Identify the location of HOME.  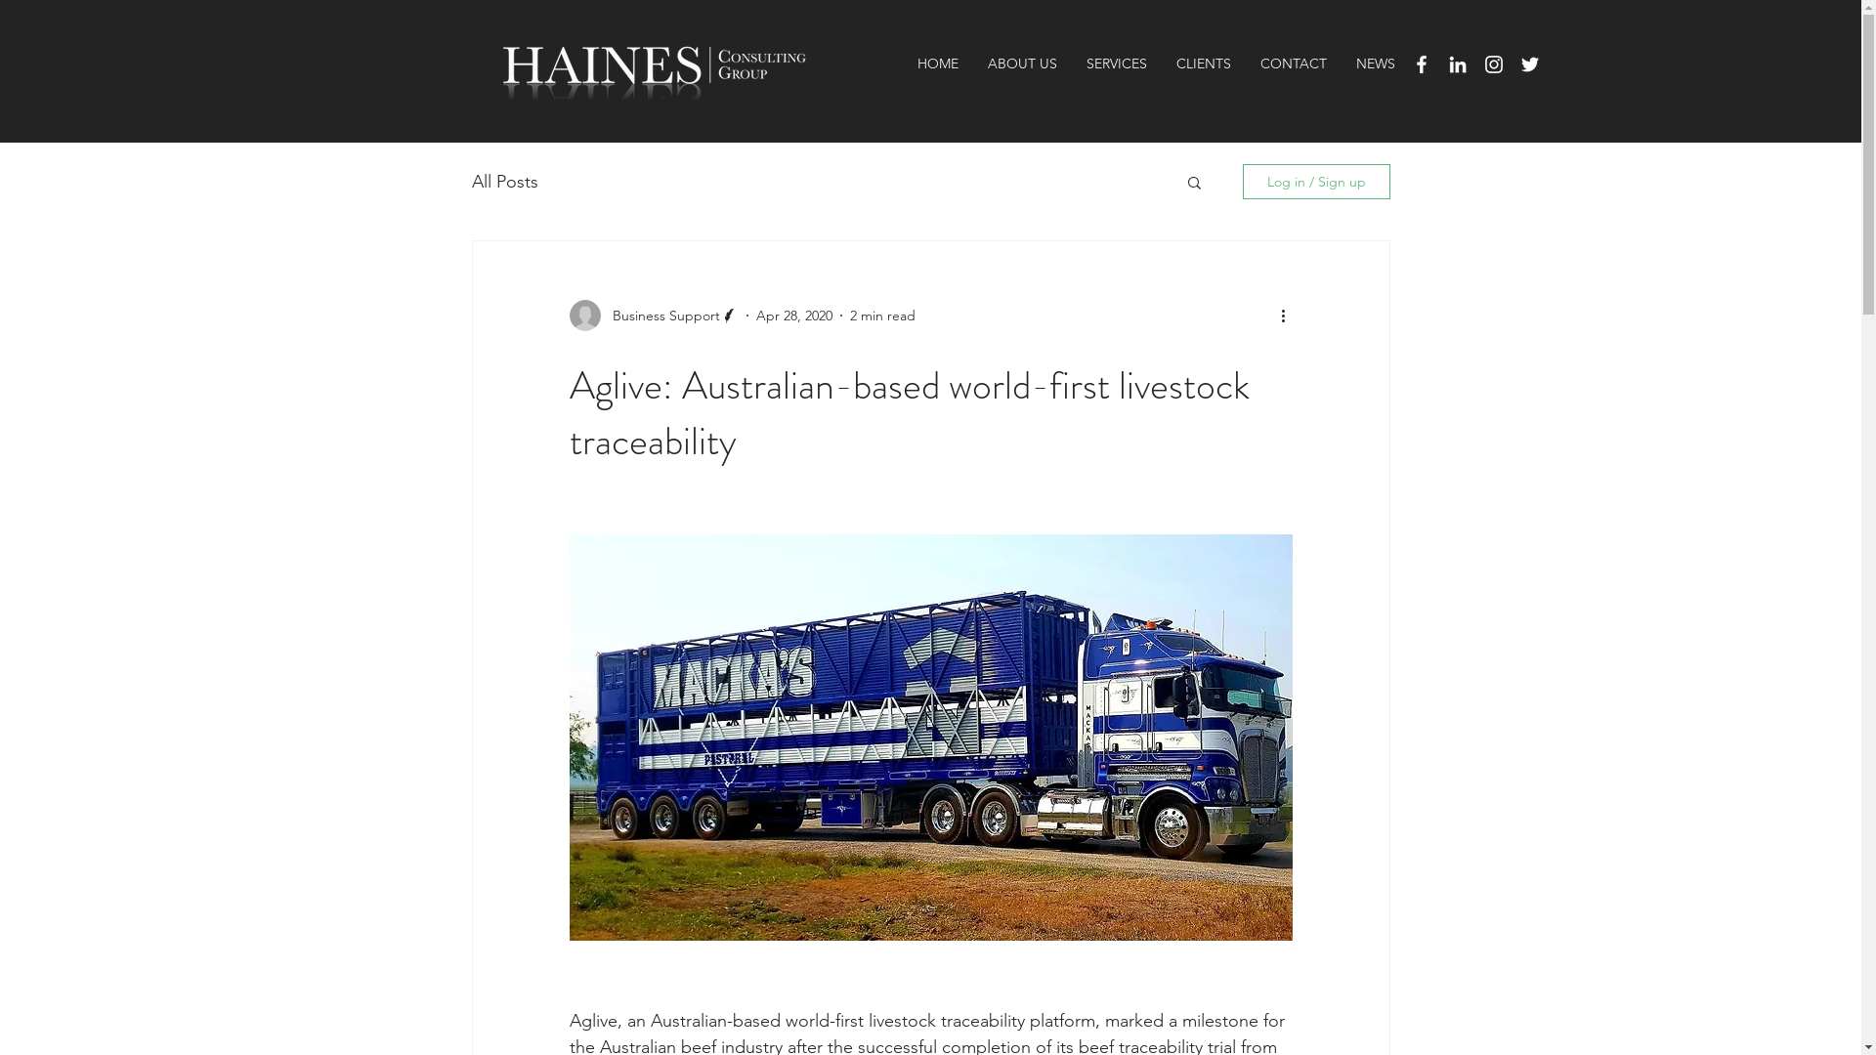
(938, 64).